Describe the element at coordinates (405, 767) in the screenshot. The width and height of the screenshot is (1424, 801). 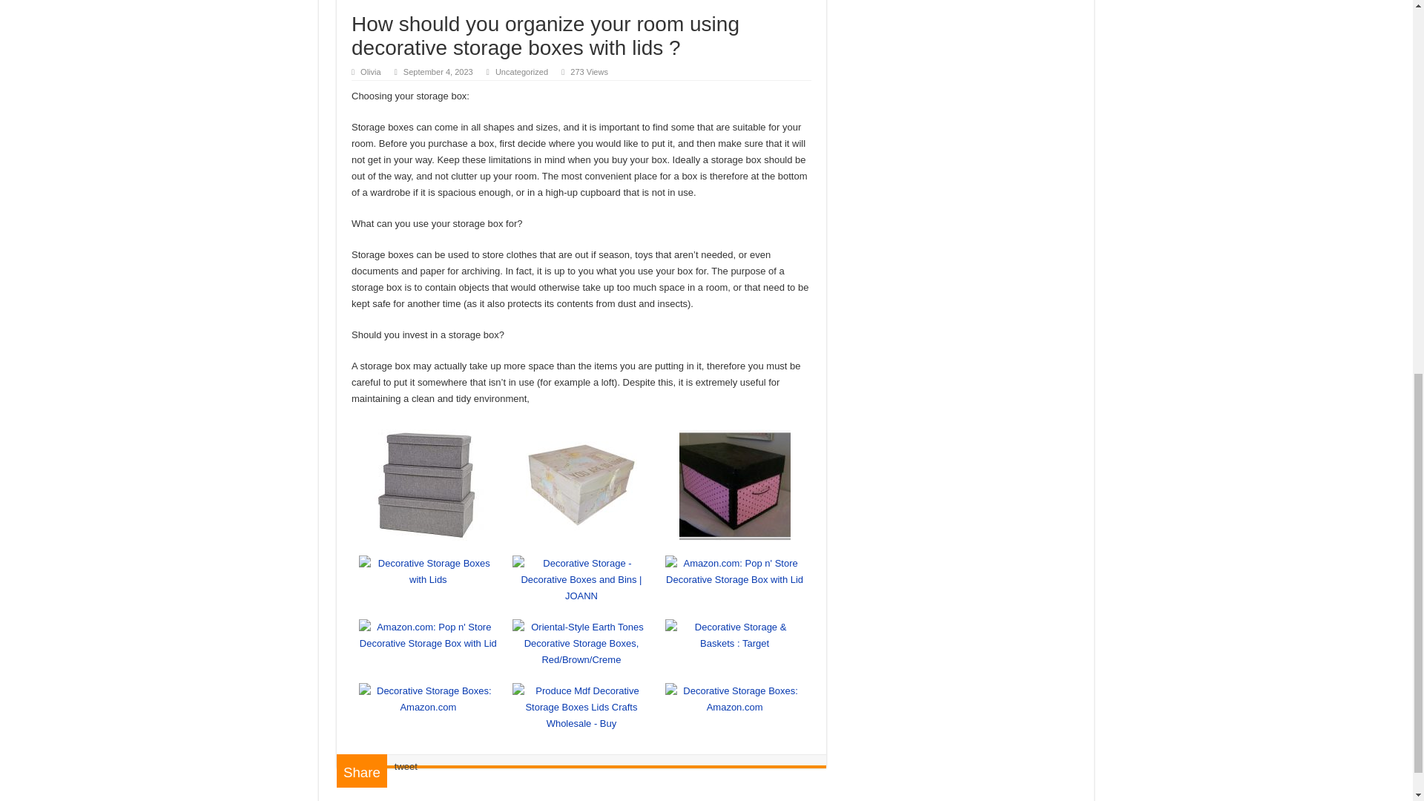
I see `tweet` at that location.